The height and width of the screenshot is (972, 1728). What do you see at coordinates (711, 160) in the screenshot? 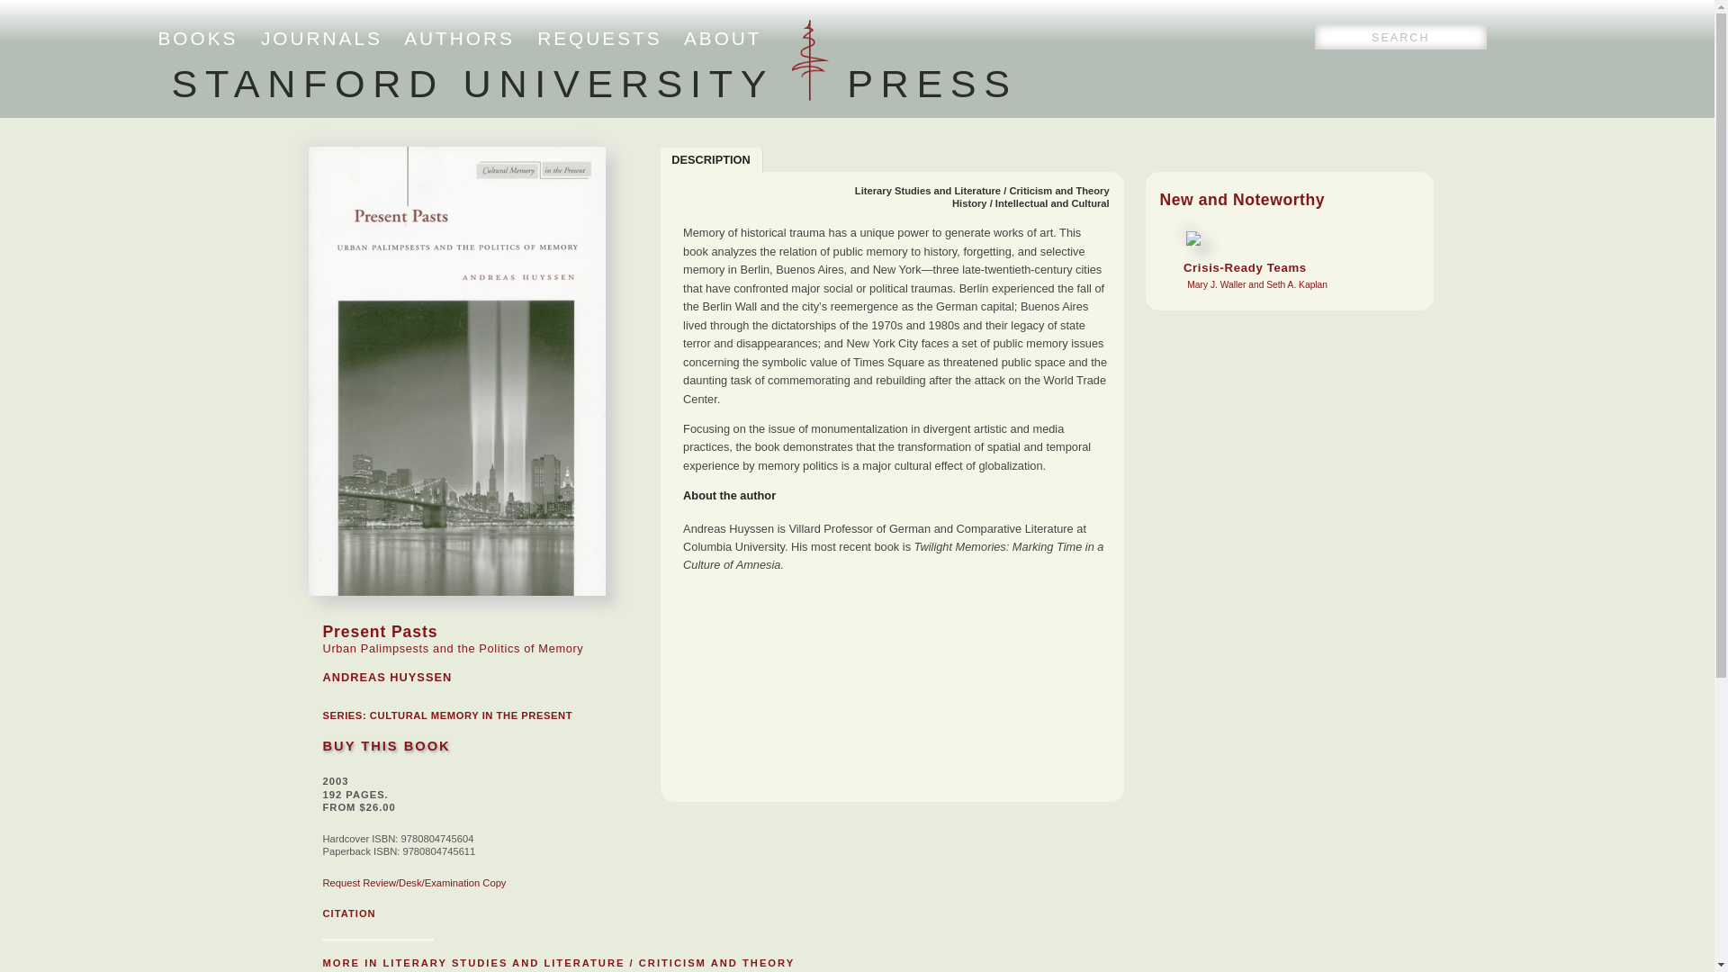
I see `DESCRIPTION` at bounding box center [711, 160].